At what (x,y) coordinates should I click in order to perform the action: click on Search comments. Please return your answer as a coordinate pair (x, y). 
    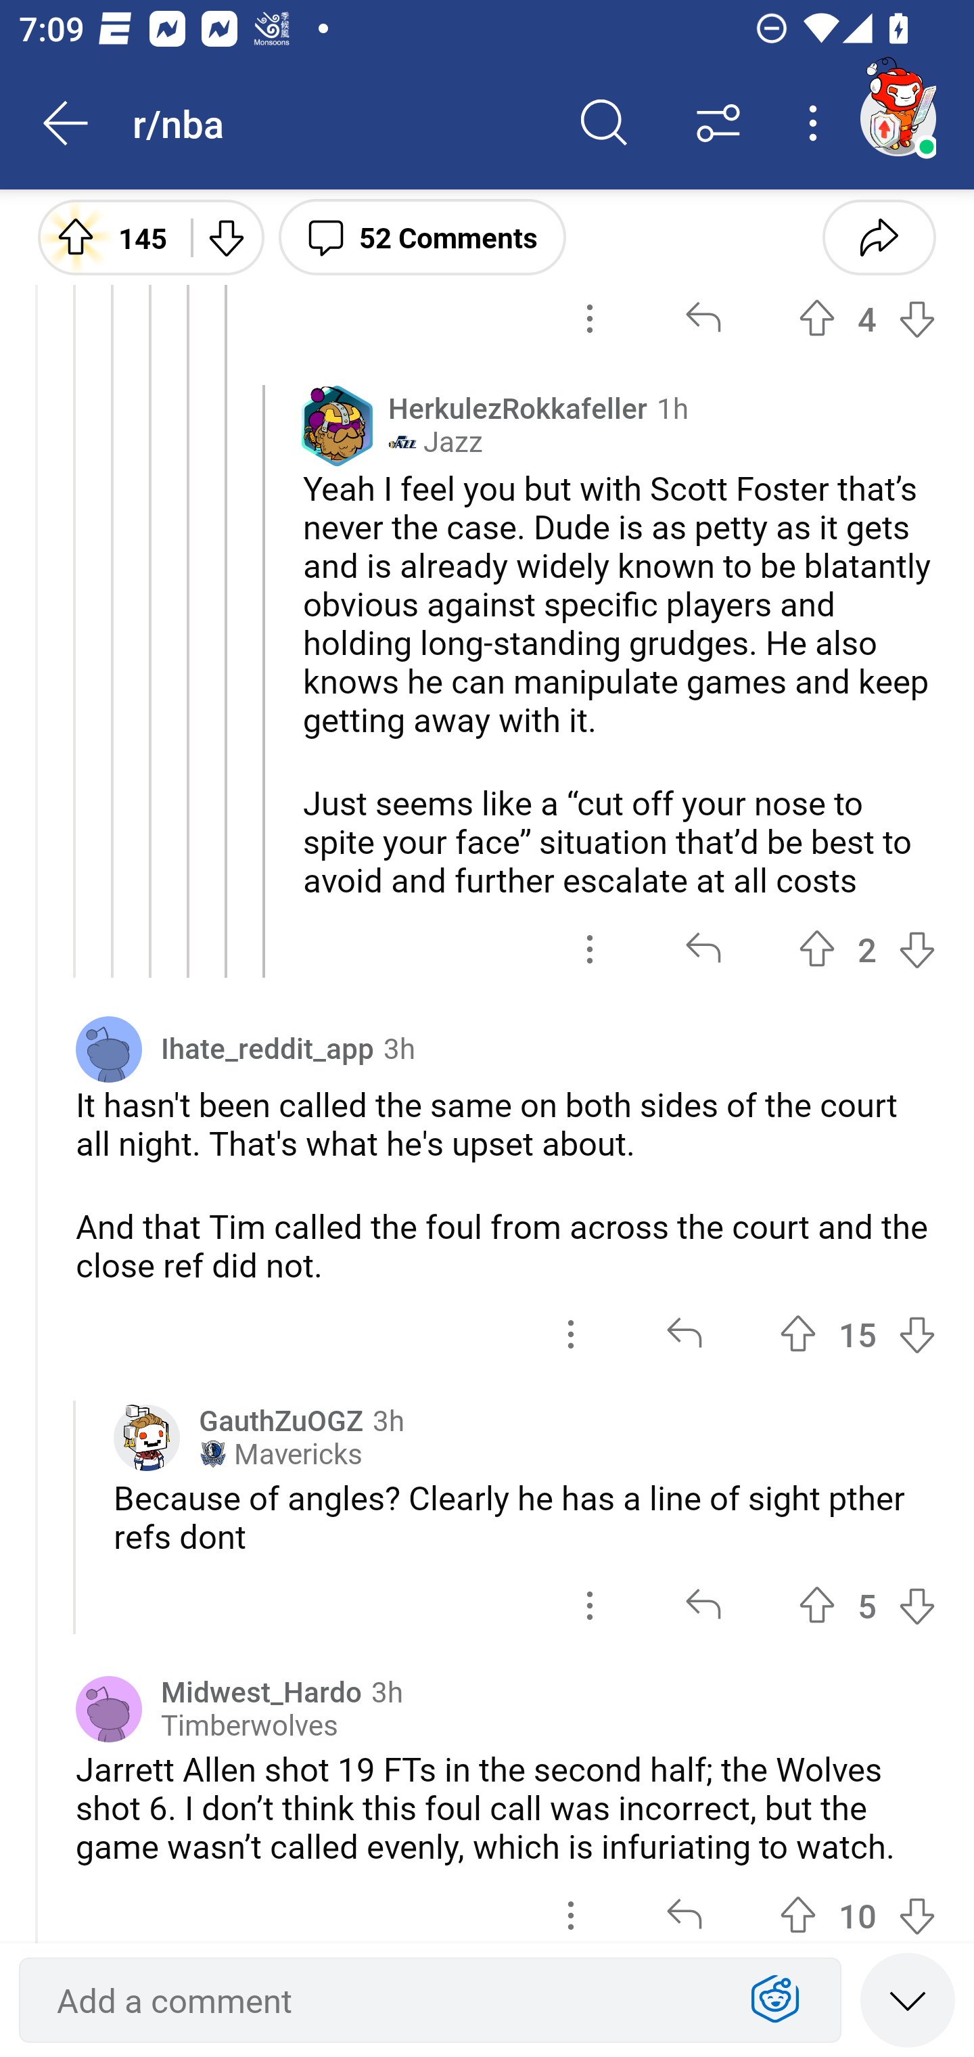
    Looking at the image, I should click on (604, 123).